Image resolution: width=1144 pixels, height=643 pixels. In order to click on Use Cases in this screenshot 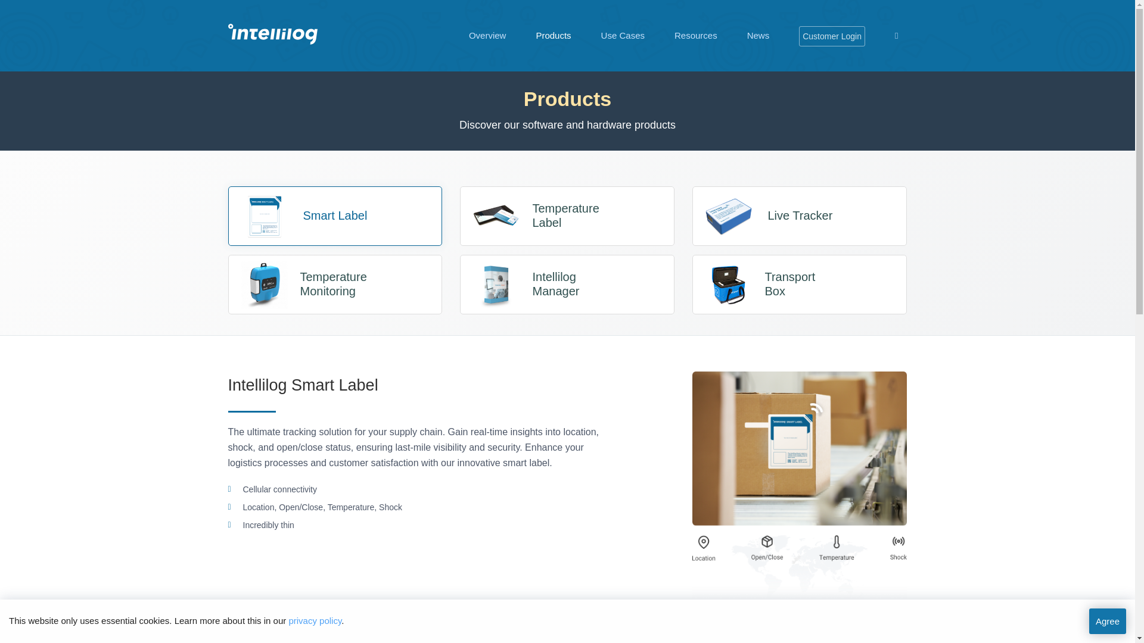, I will do `click(696, 36)`.